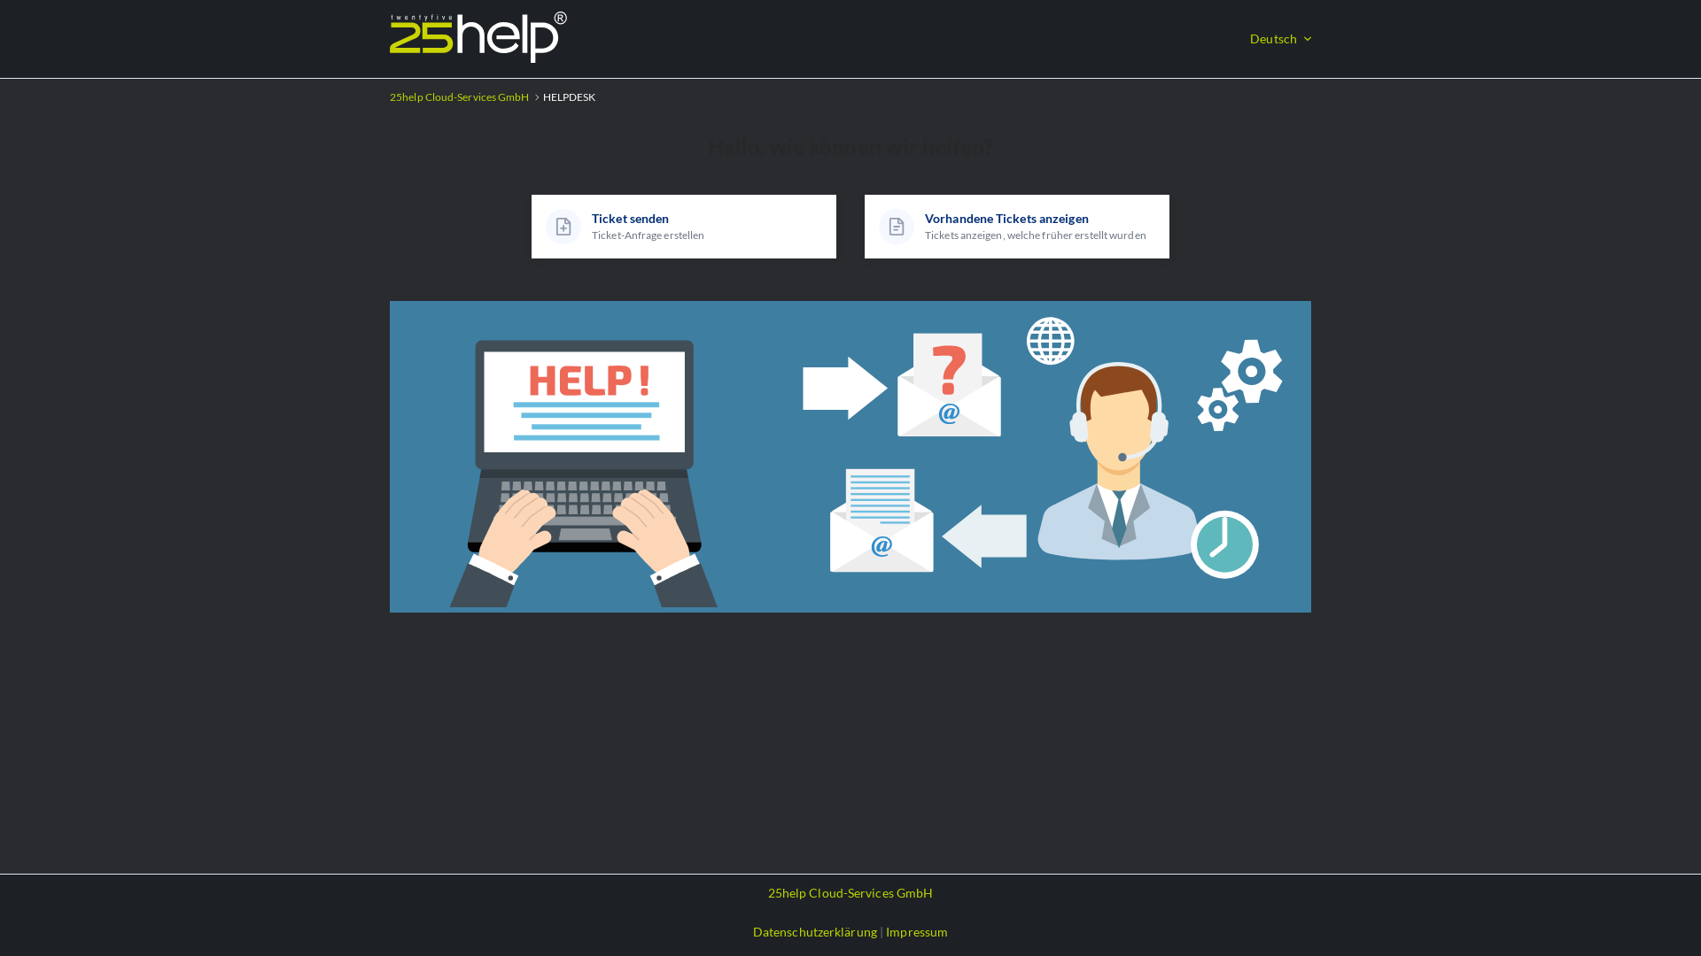 This screenshot has height=956, width=1701. Describe the element at coordinates (684, 227) in the screenshot. I see `Ticket senden
Ticket-Anfrage erstellen` at that location.